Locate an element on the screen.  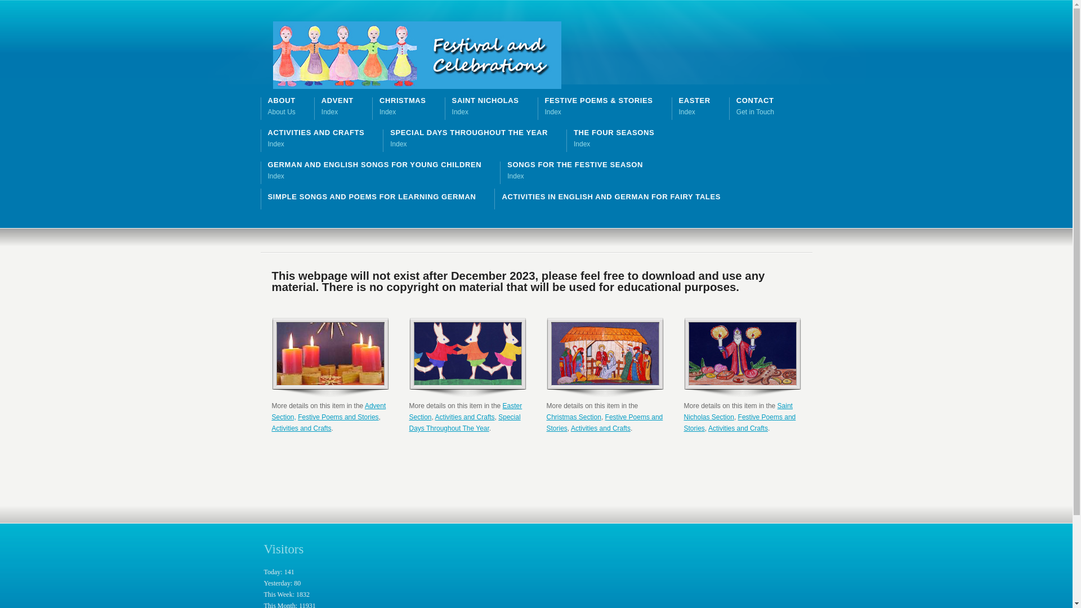
Activities and Crafts is located at coordinates (301, 428).